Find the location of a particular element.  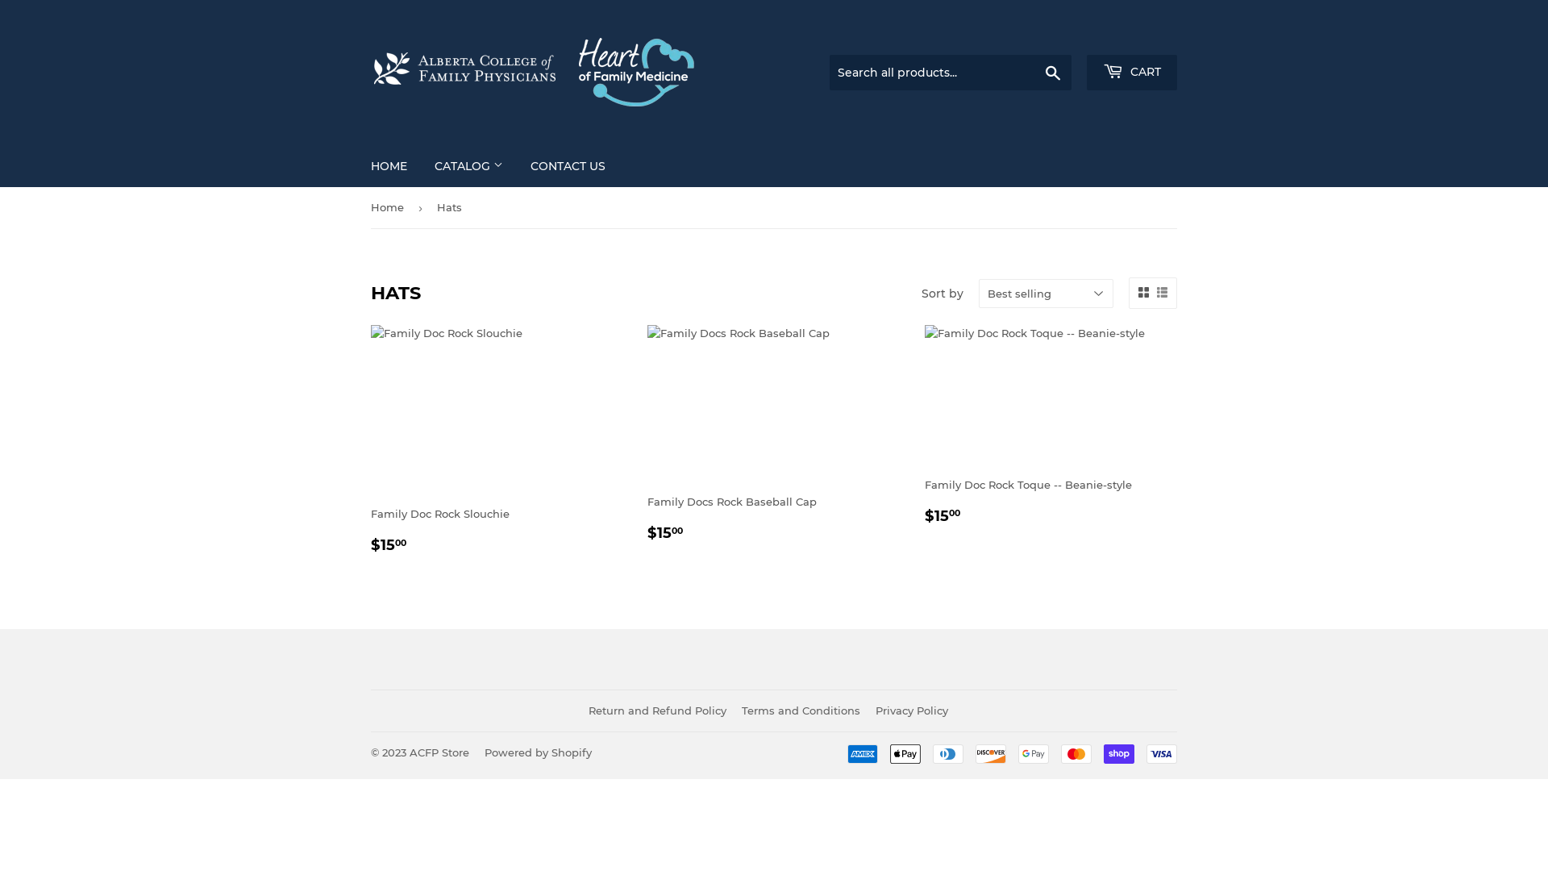

Family Doc Rock Slouchie
REGULAR PRICE
$1500
$15.00 is located at coordinates (497, 440).